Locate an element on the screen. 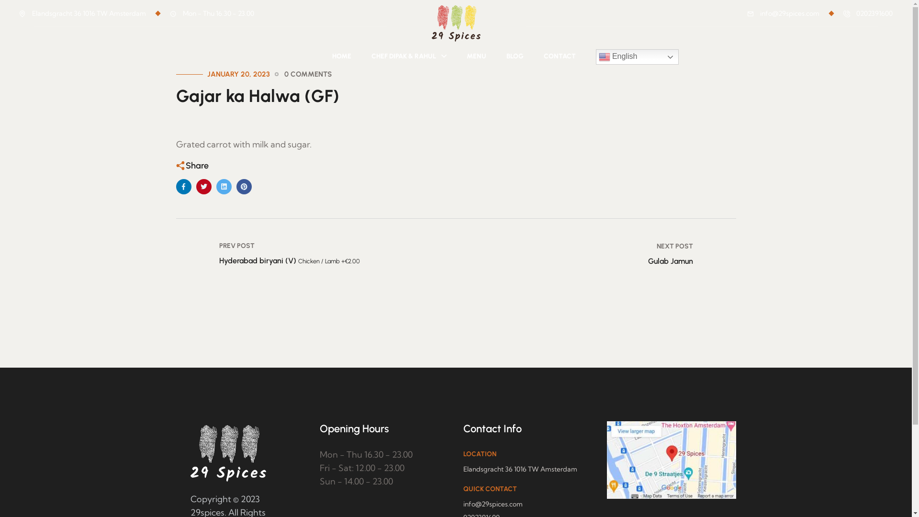 This screenshot has height=517, width=919. 29 Spices is located at coordinates (456, 22).